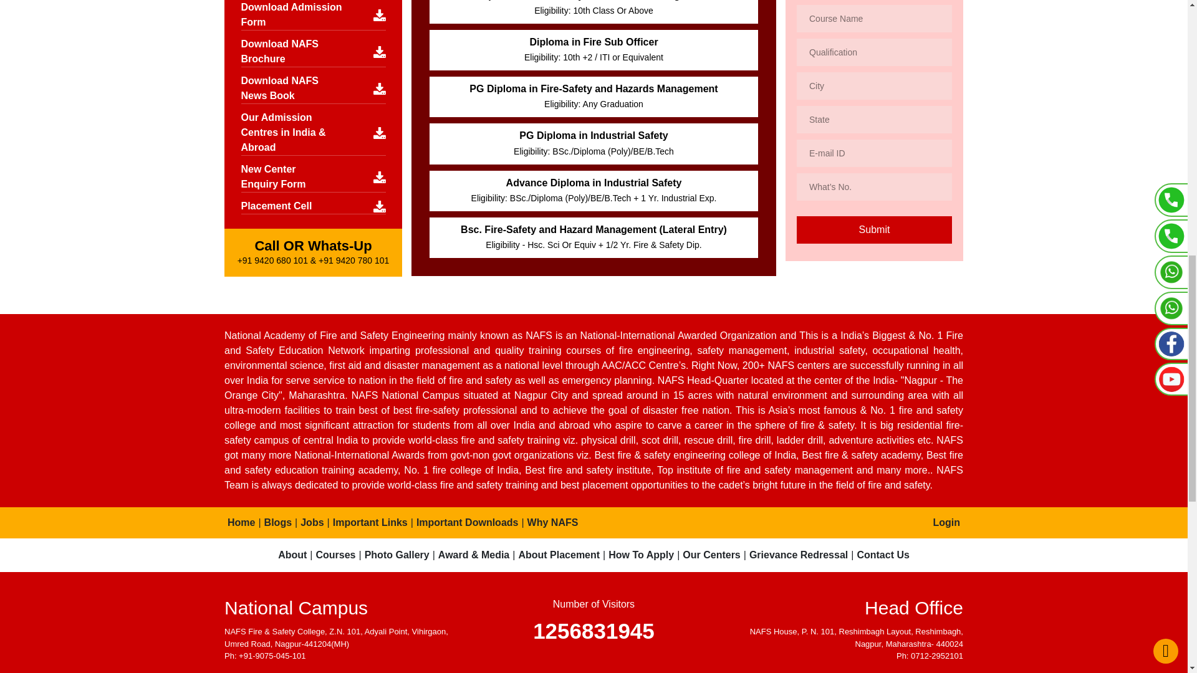  I want to click on Submit, so click(874, 229).